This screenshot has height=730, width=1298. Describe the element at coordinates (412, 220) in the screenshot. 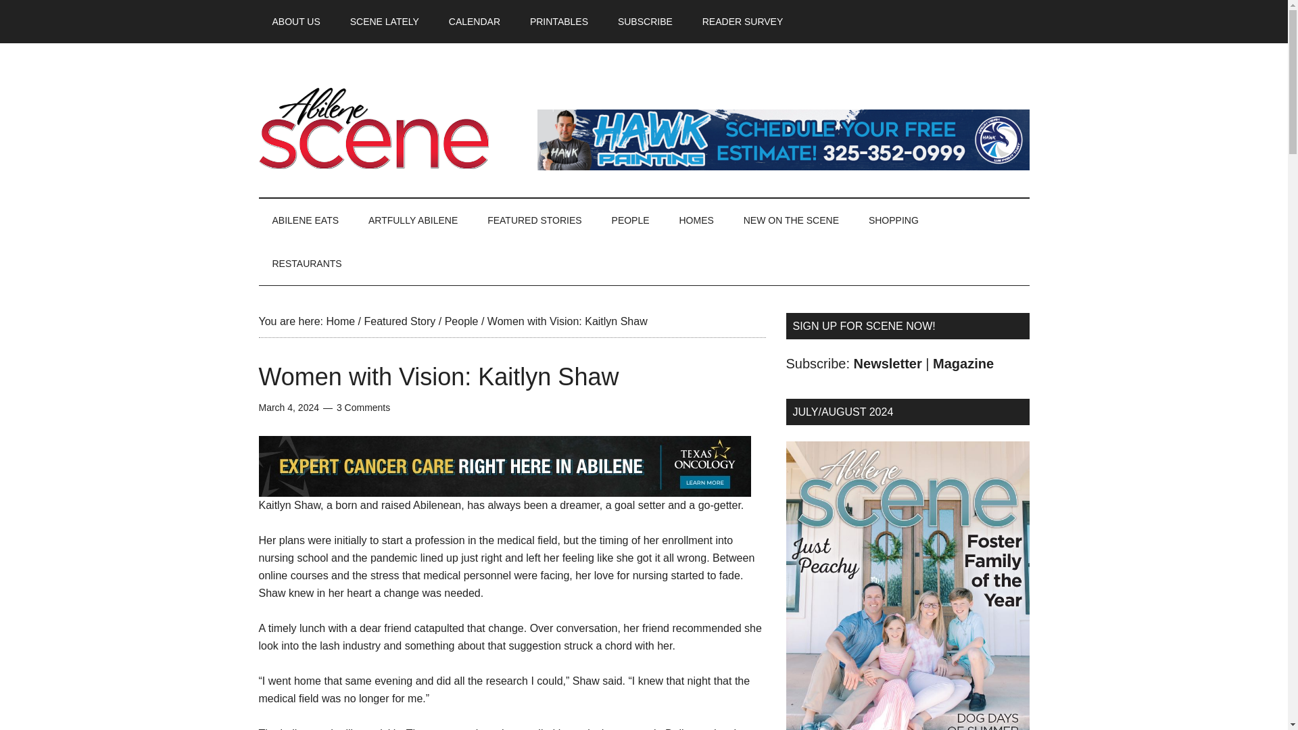

I see `ARTFULLY ABILENE` at that location.